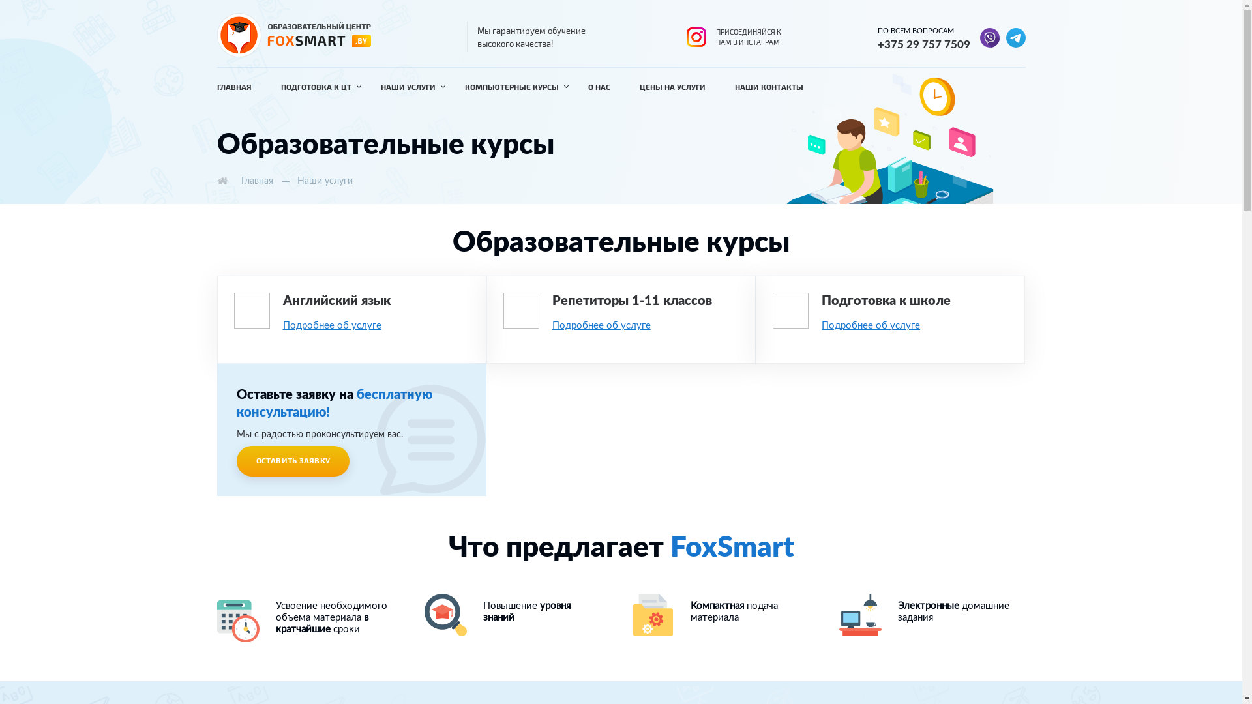 The height and width of the screenshot is (704, 1252). Describe the element at coordinates (929, 44) in the screenshot. I see `+375 29 757 7509` at that location.